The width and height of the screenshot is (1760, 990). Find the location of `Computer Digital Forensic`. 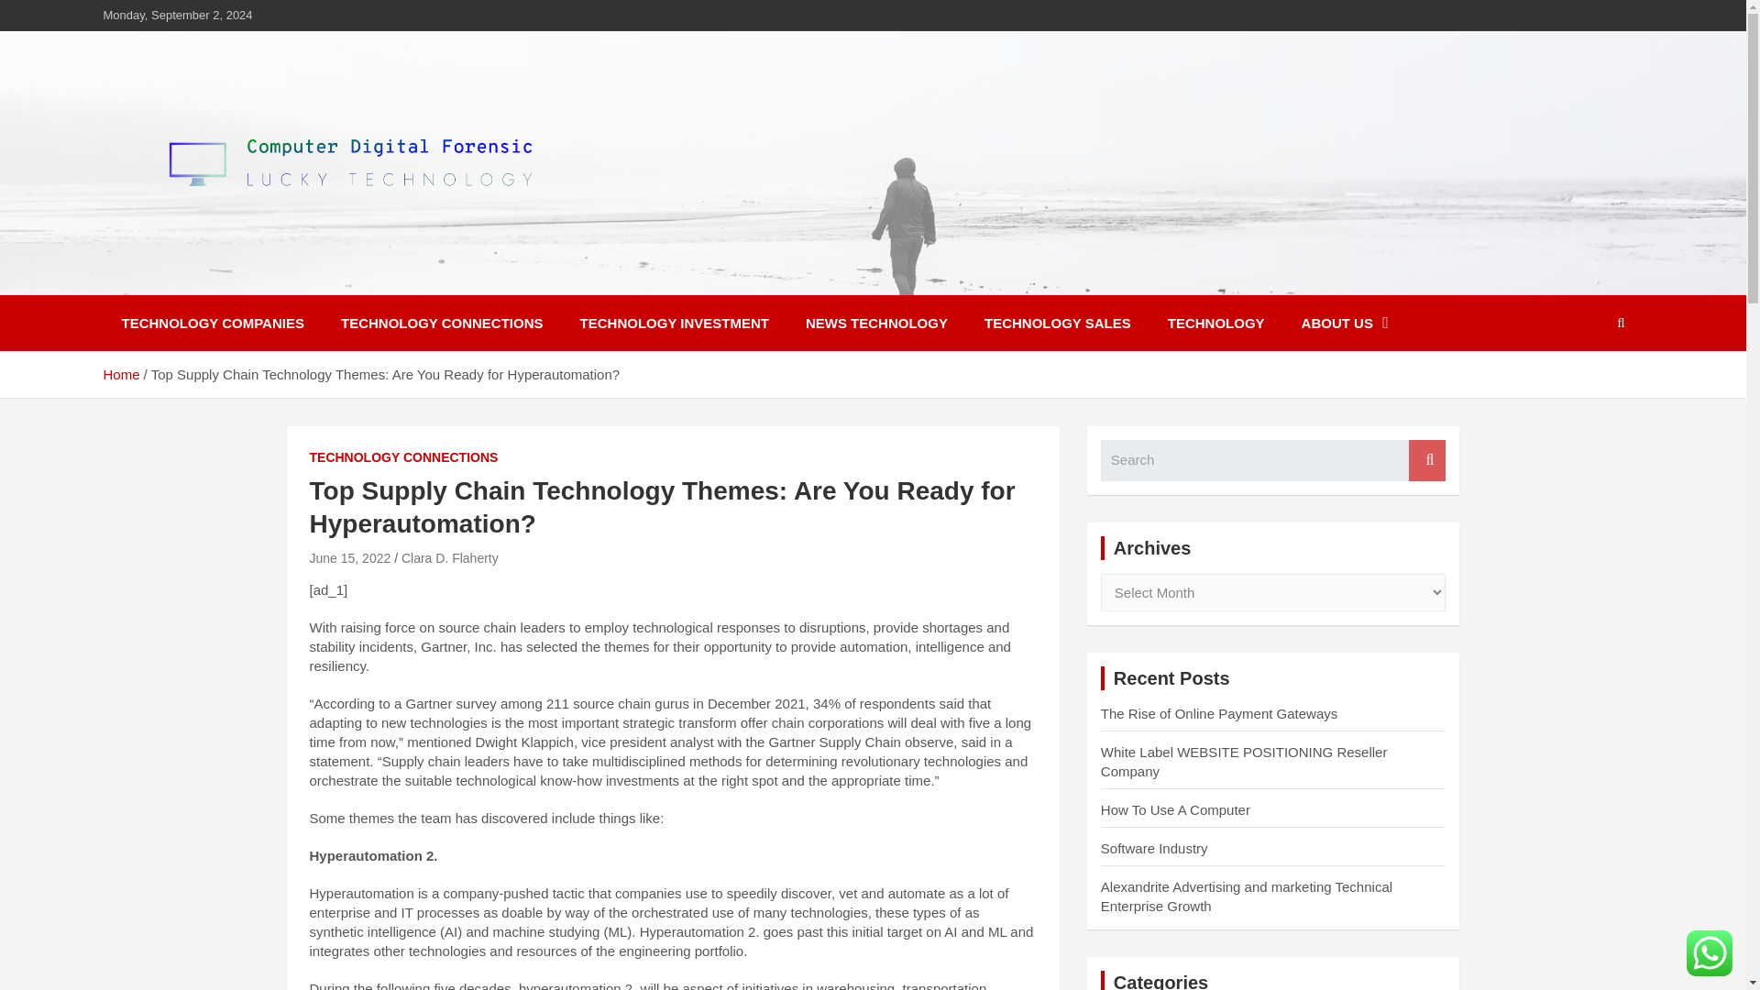

Computer Digital Forensic is located at coordinates (332, 282).